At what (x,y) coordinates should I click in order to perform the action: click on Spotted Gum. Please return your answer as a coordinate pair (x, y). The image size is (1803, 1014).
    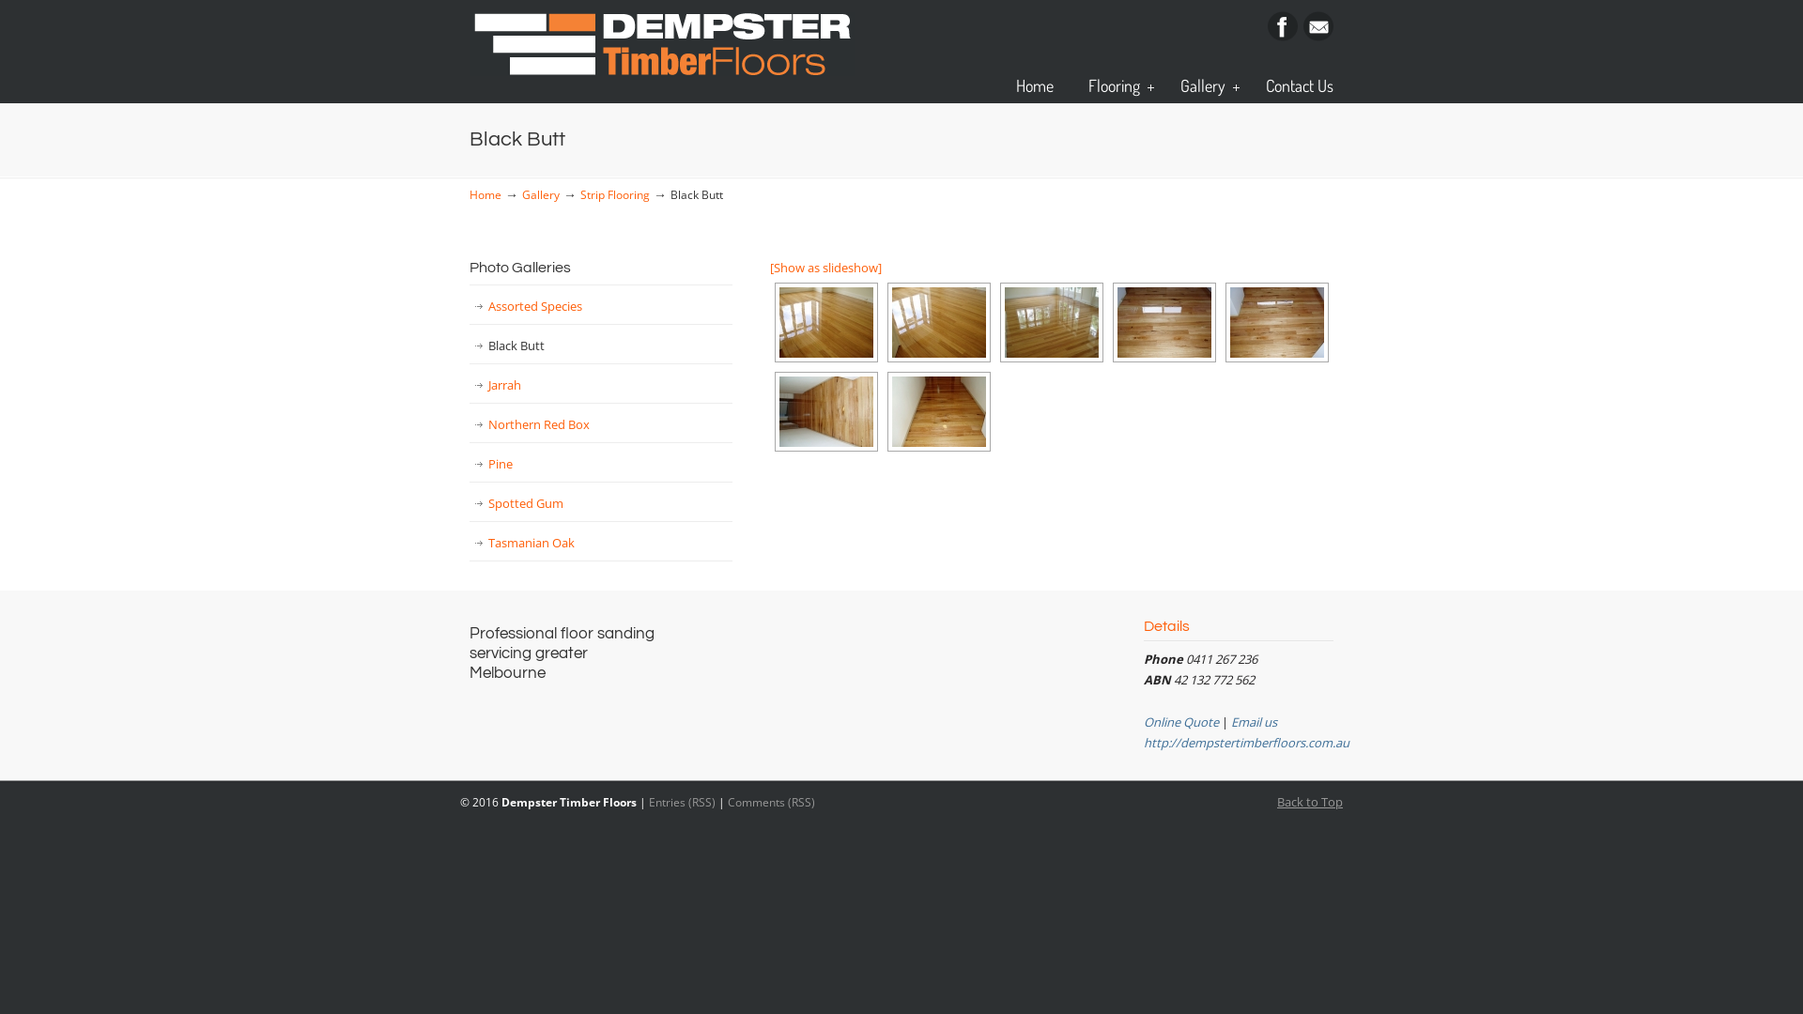
    Looking at the image, I should click on (601, 503).